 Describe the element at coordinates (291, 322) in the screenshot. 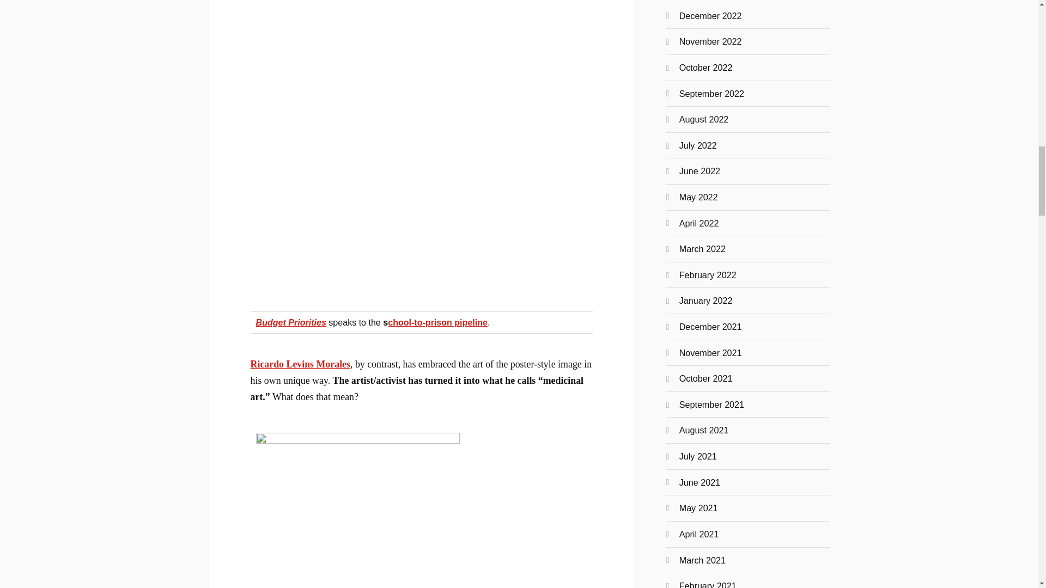

I see `Budget Priorities` at that location.